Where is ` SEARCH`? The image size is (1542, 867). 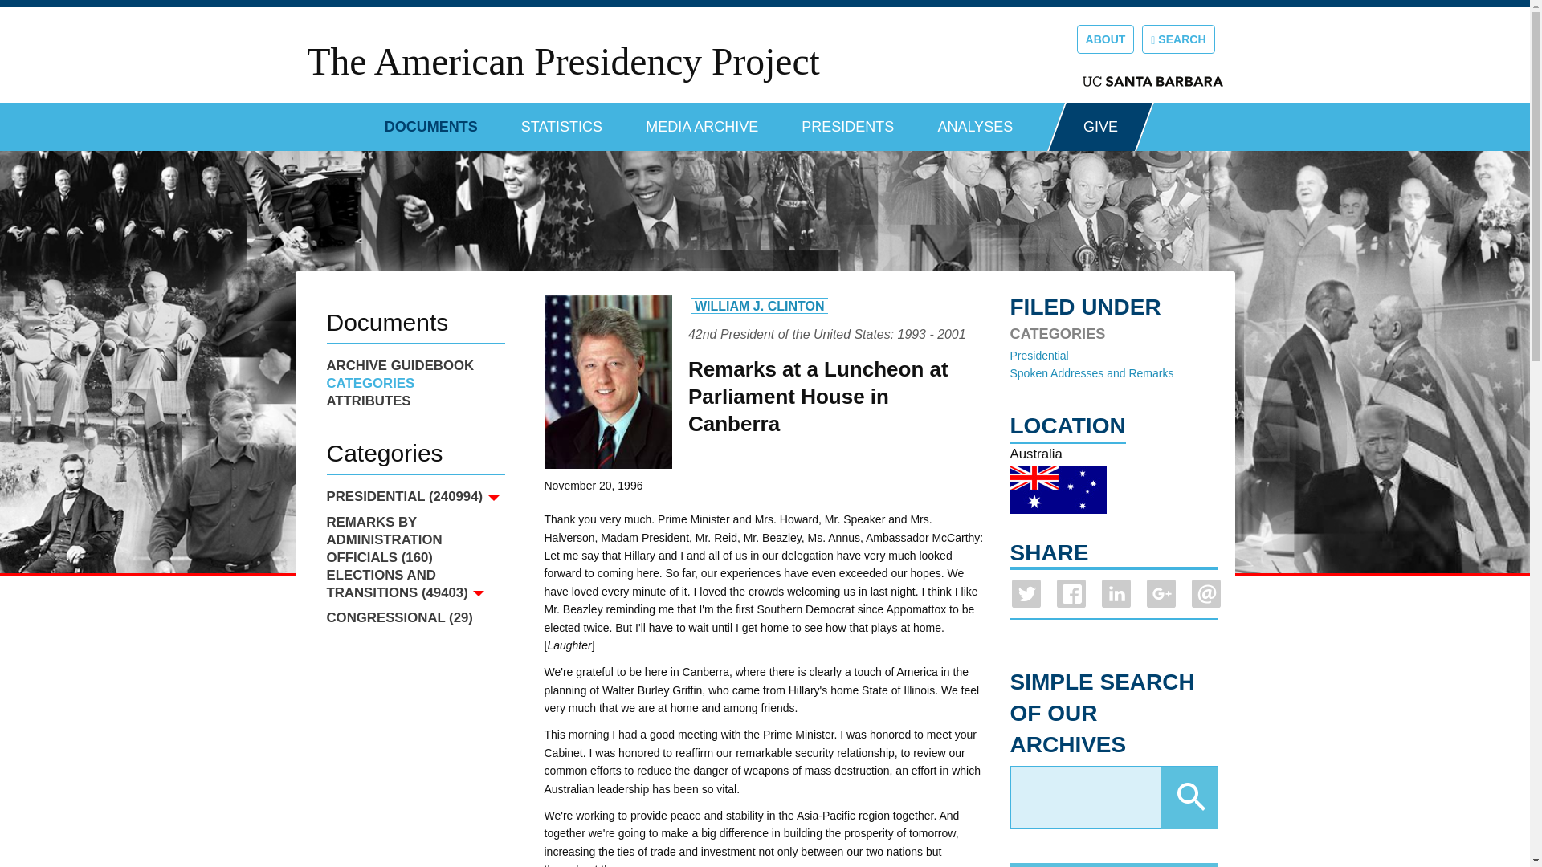
 SEARCH is located at coordinates (1178, 39).